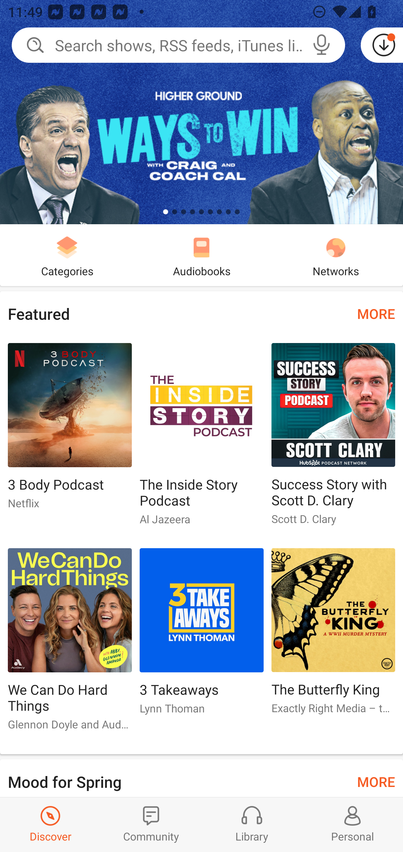  Describe the element at coordinates (50, 825) in the screenshot. I see `Discover` at that location.